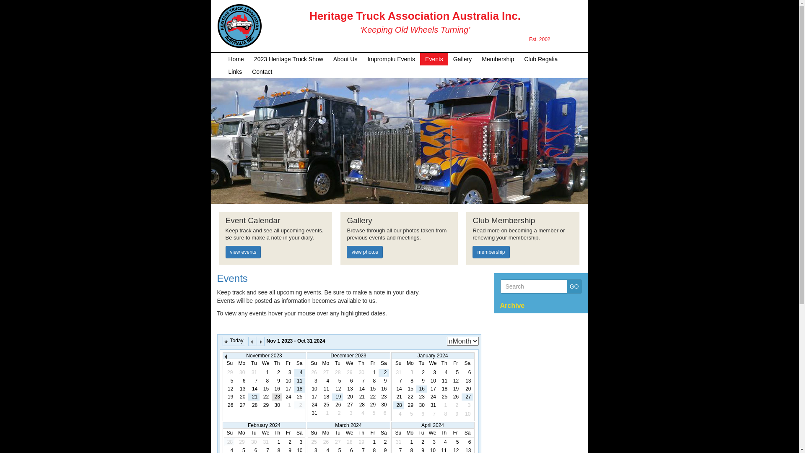  I want to click on 12, so click(338, 389).